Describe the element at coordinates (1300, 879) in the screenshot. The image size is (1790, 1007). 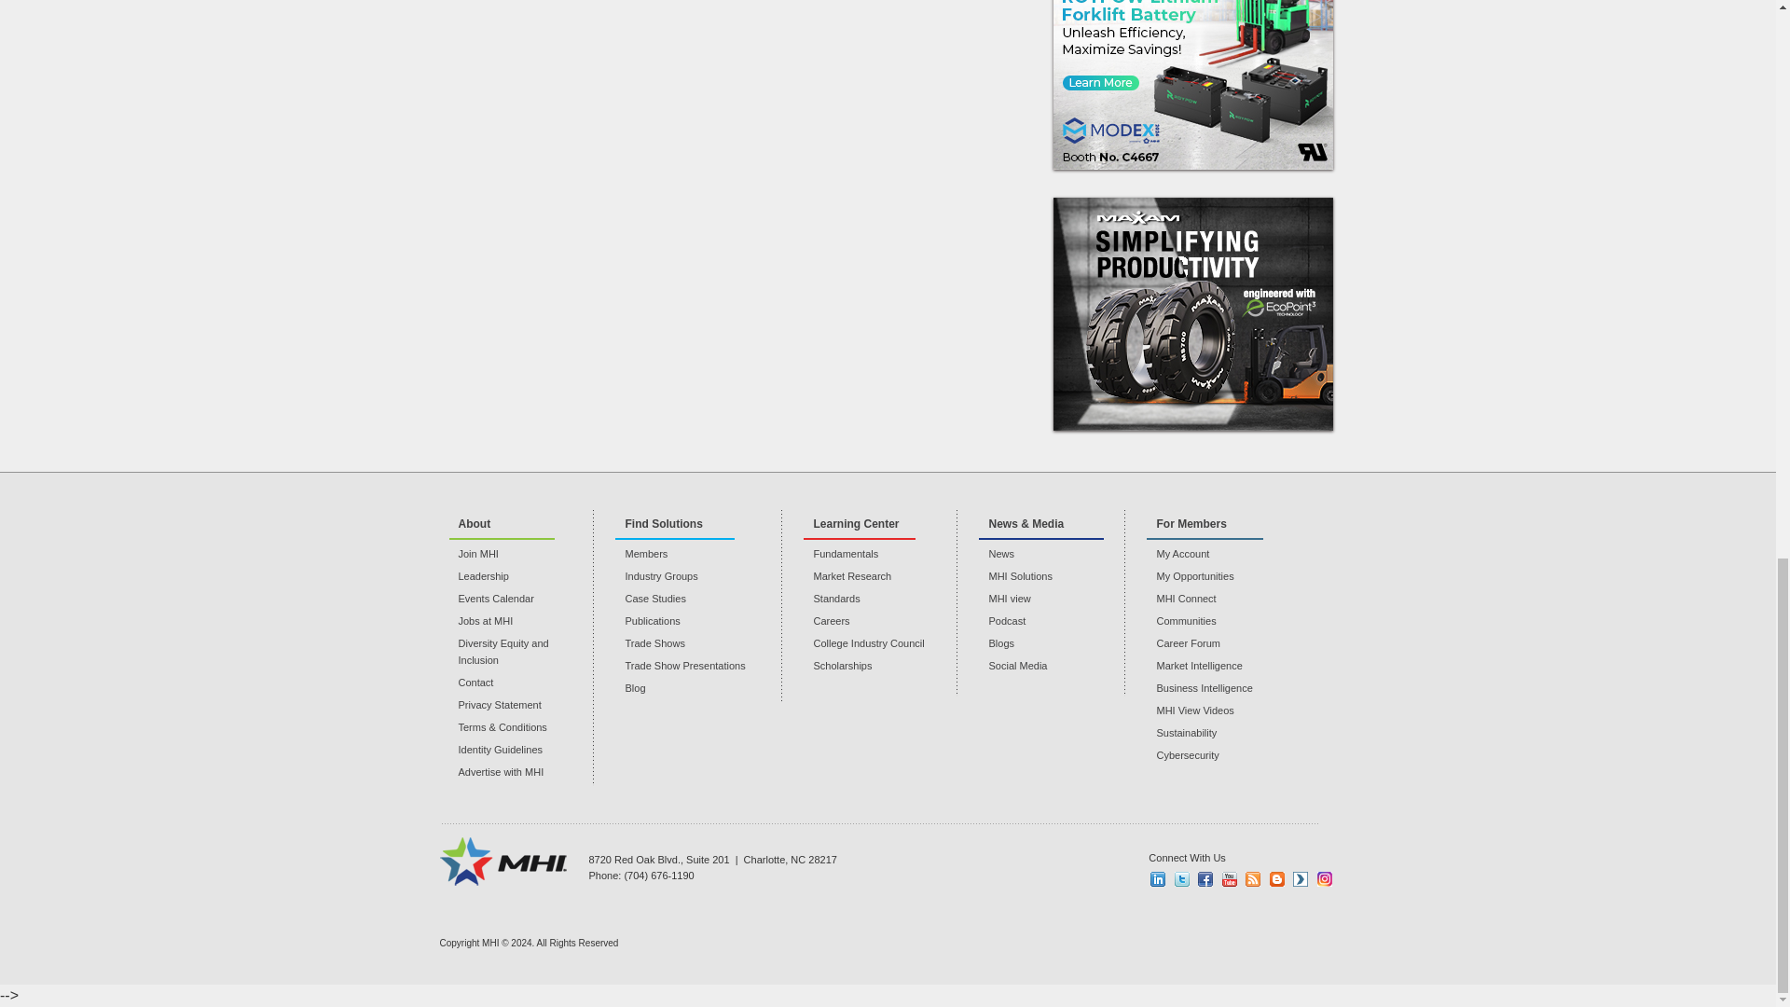
I see `View Our Videos` at that location.